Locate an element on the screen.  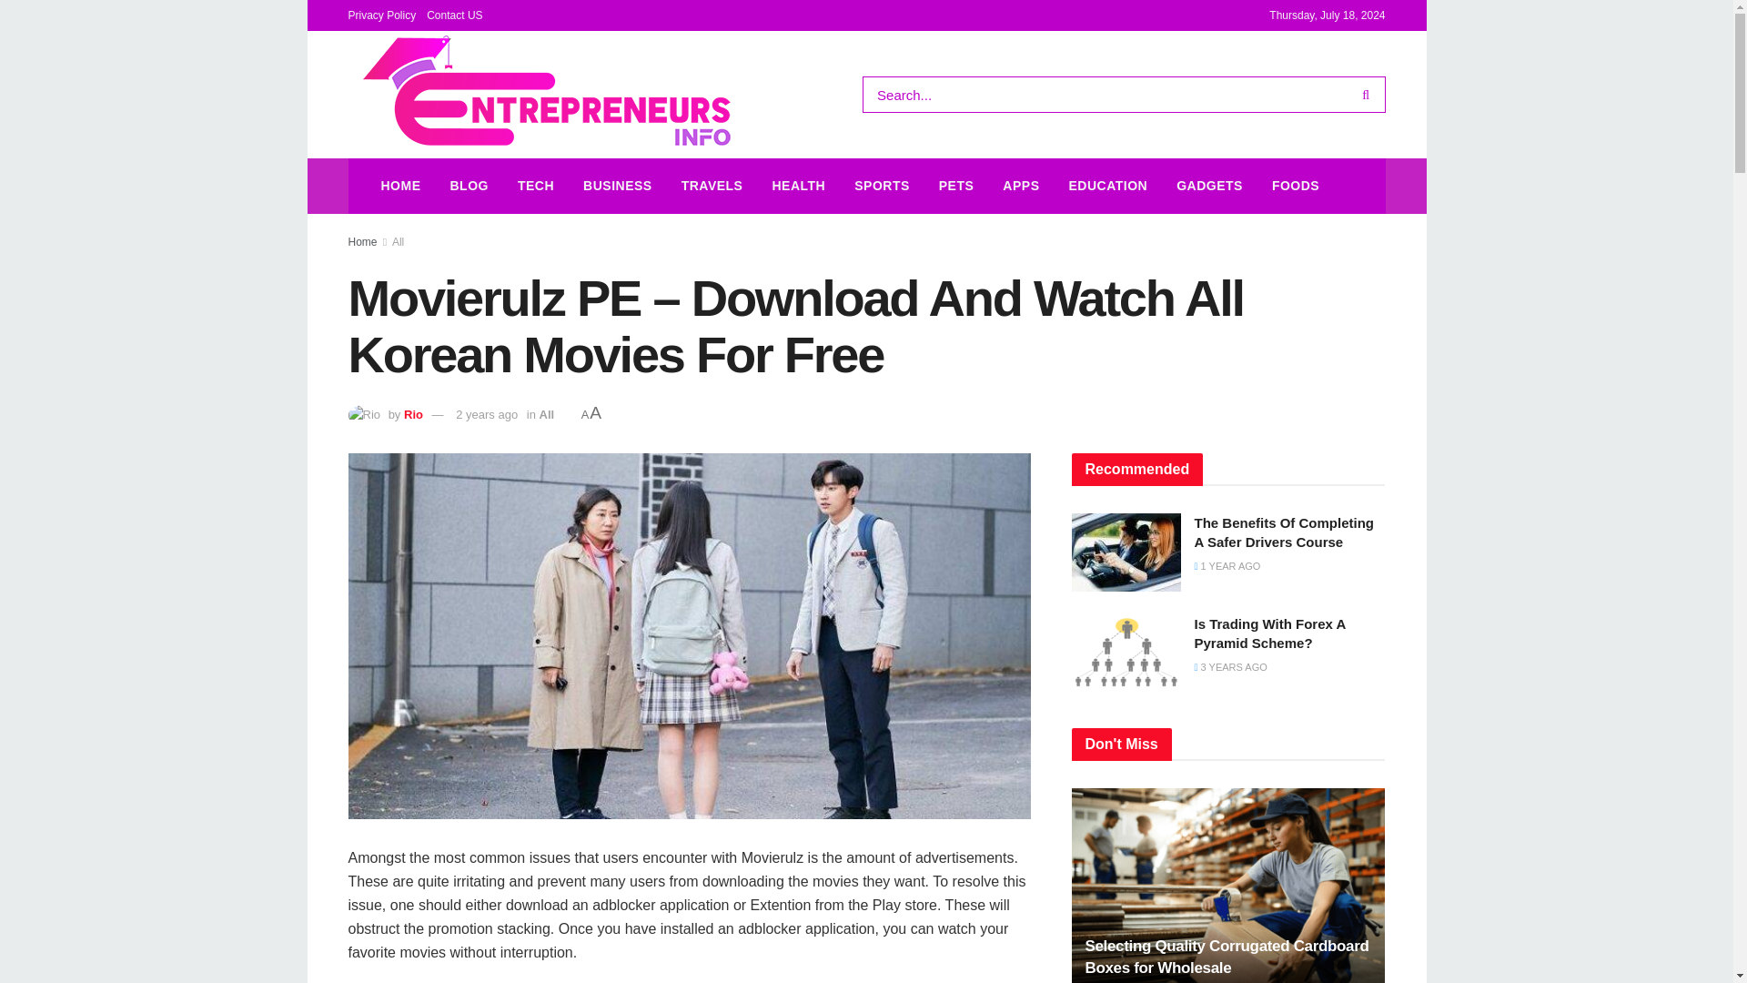
BUSINESS is located at coordinates (618, 186).